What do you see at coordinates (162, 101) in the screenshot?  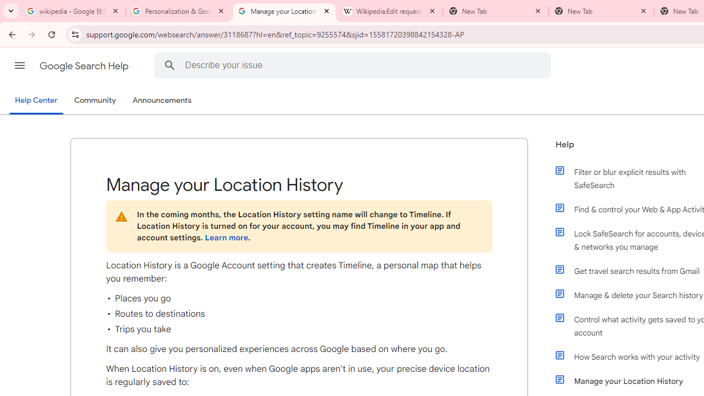 I see `Announcements` at bounding box center [162, 101].